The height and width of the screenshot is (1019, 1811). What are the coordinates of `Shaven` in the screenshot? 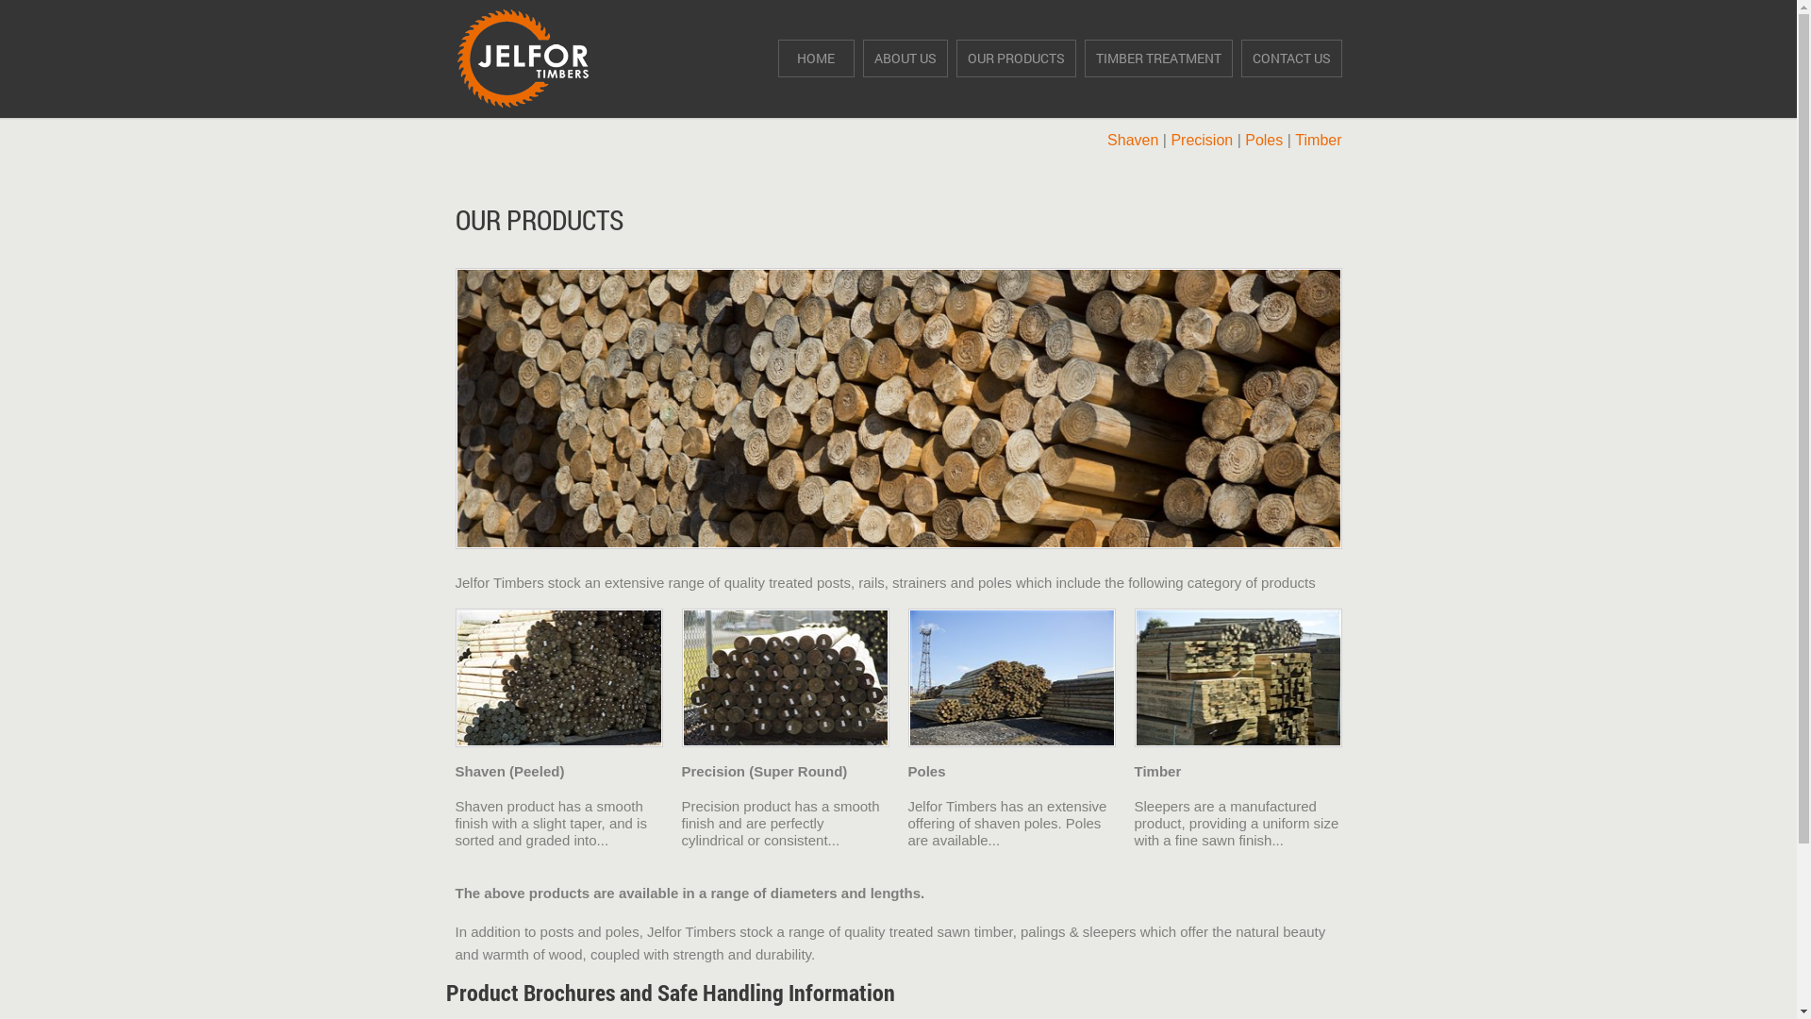 It's located at (1133, 140).